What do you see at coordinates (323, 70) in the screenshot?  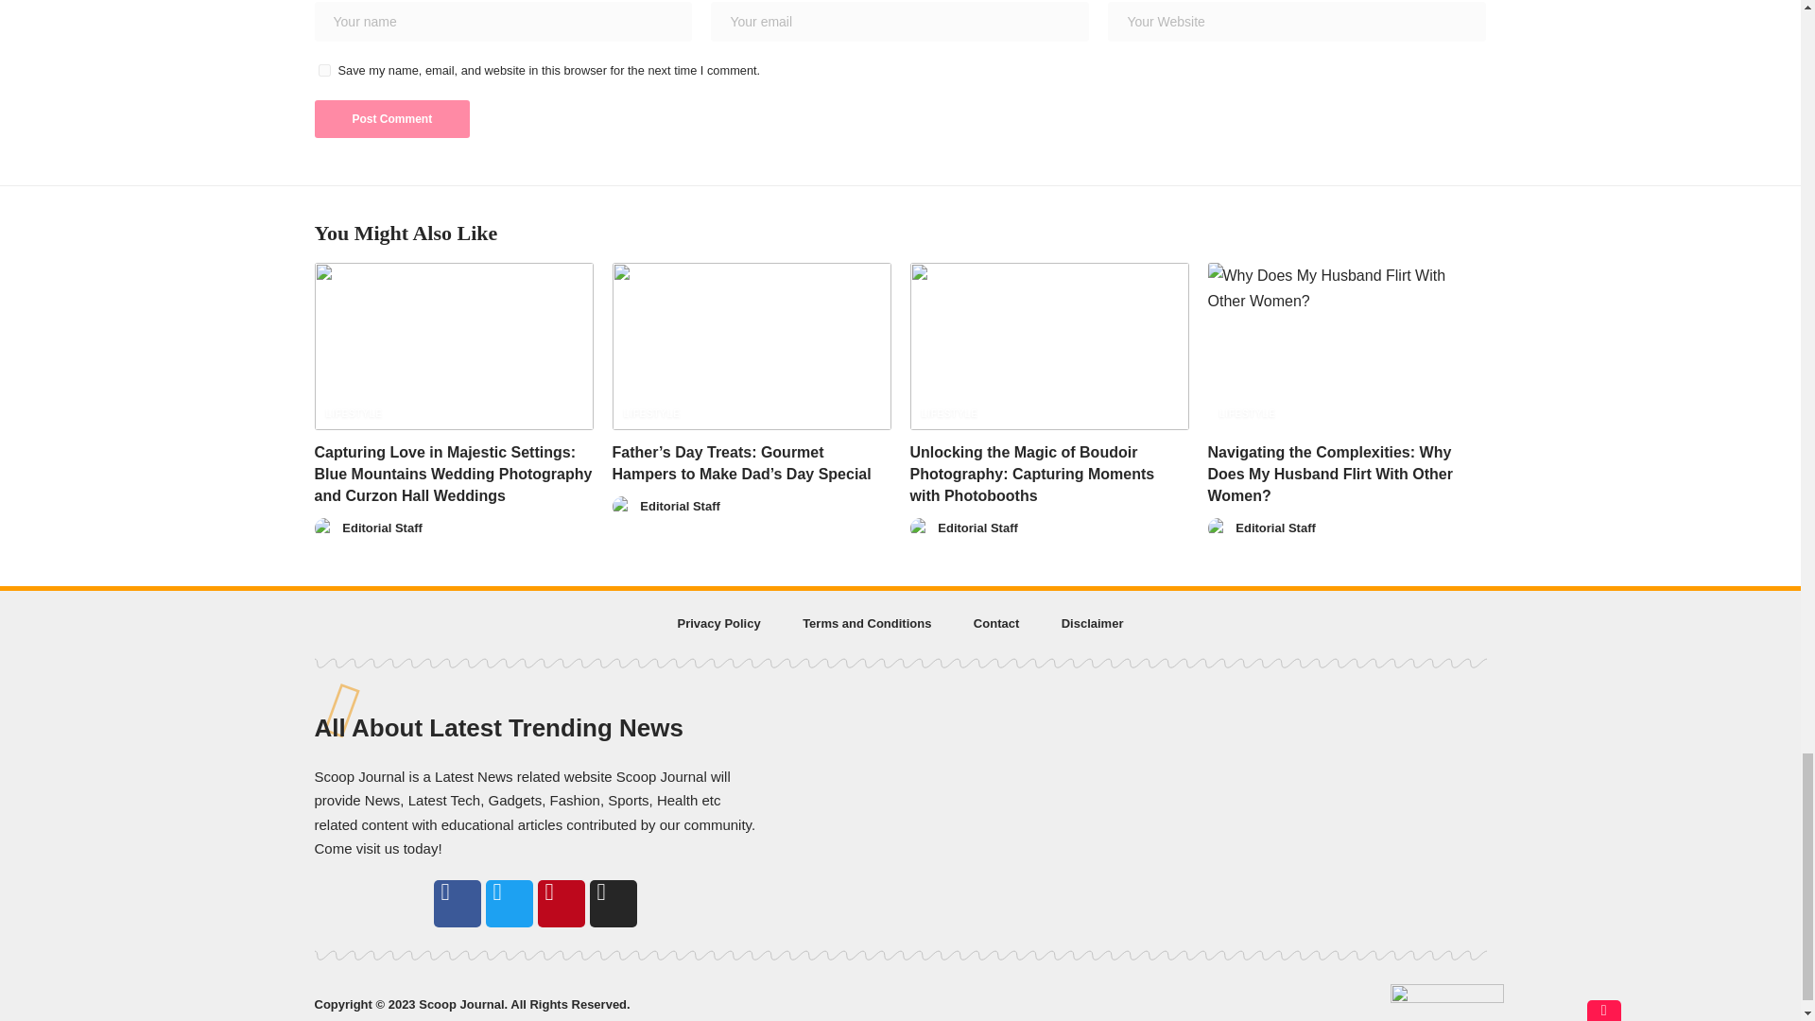 I see `yes` at bounding box center [323, 70].